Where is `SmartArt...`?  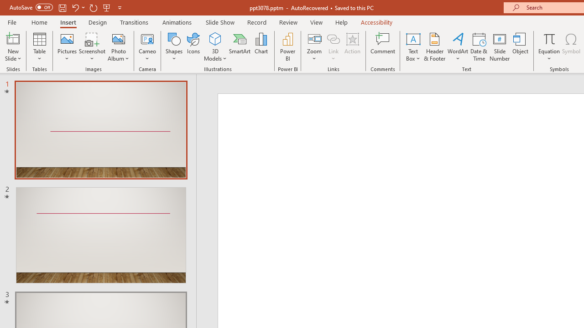 SmartArt... is located at coordinates (240, 46).